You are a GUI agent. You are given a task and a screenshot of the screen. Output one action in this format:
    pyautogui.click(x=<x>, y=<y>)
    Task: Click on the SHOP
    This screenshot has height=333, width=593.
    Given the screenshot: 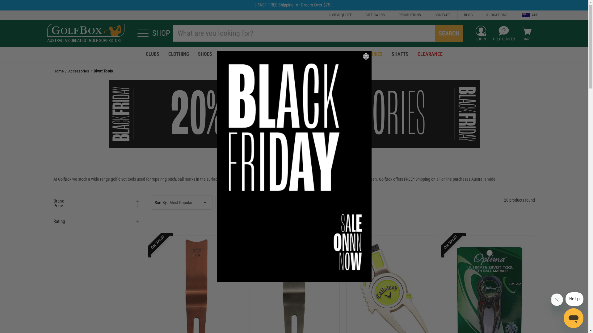 What is the action you would take?
    pyautogui.click(x=152, y=33)
    